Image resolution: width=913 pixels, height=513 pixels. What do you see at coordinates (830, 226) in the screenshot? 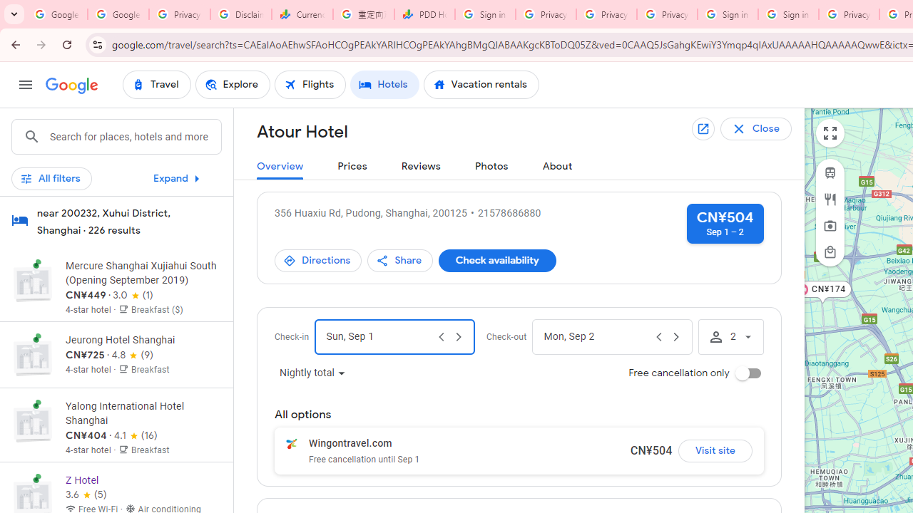
I see `Attractions` at bounding box center [830, 226].